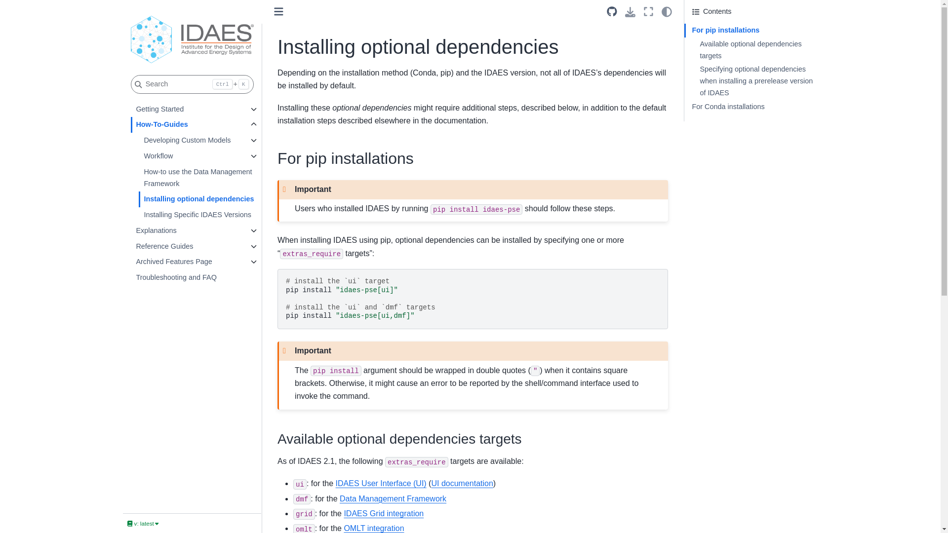 The width and height of the screenshot is (948, 533). I want to click on How-To-Guides, so click(188, 124).